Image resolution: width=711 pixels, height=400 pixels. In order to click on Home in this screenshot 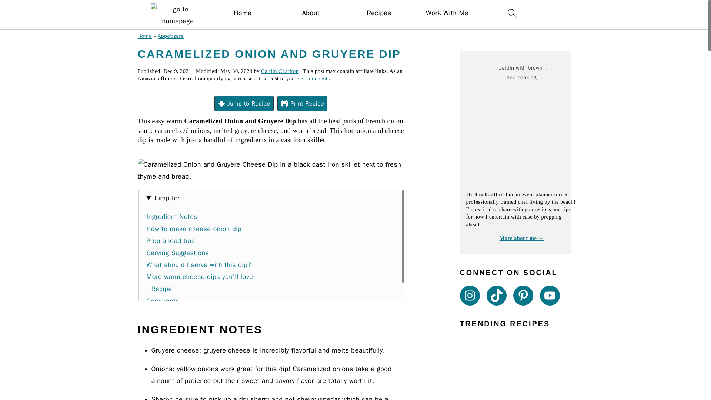, I will do `click(243, 13)`.